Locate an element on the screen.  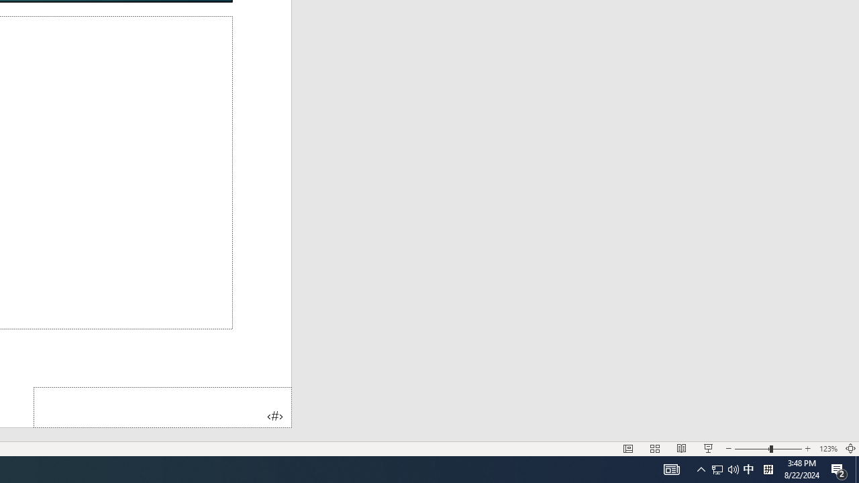
Zoom 123% is located at coordinates (828, 448).